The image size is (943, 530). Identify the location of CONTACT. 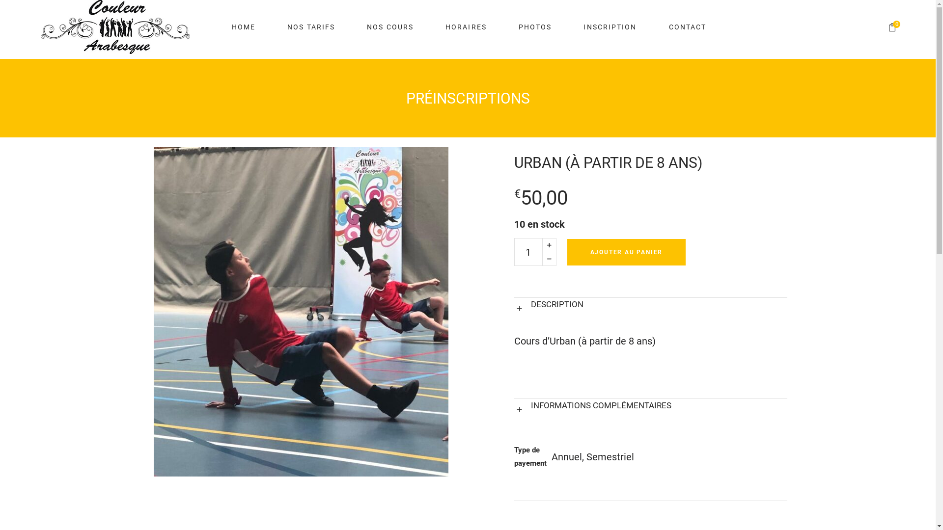
(688, 27).